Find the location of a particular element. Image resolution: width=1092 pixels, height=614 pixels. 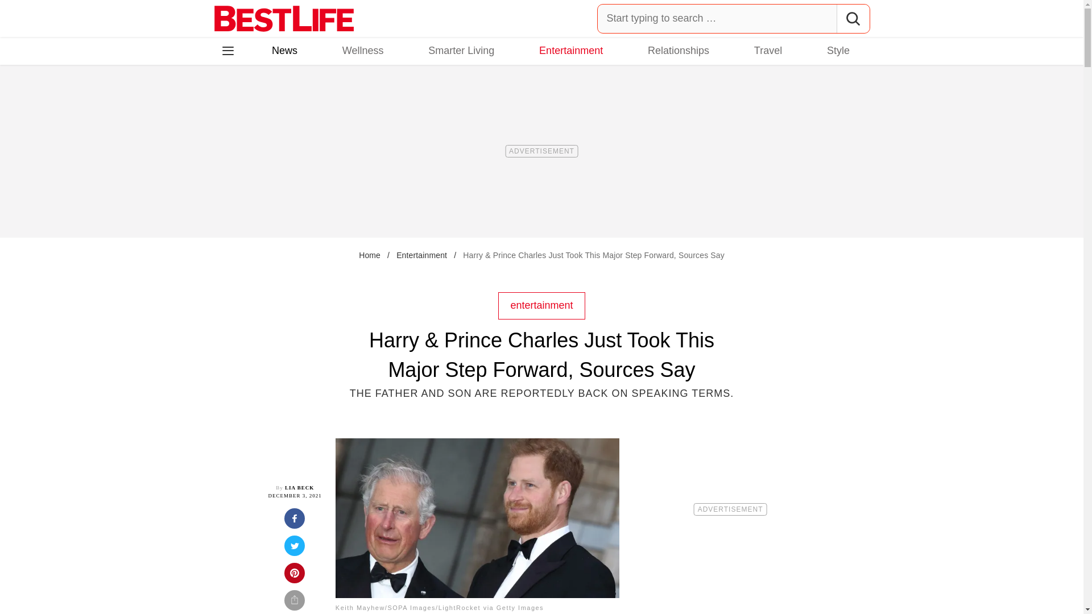

Share via email is located at coordinates (295, 601).